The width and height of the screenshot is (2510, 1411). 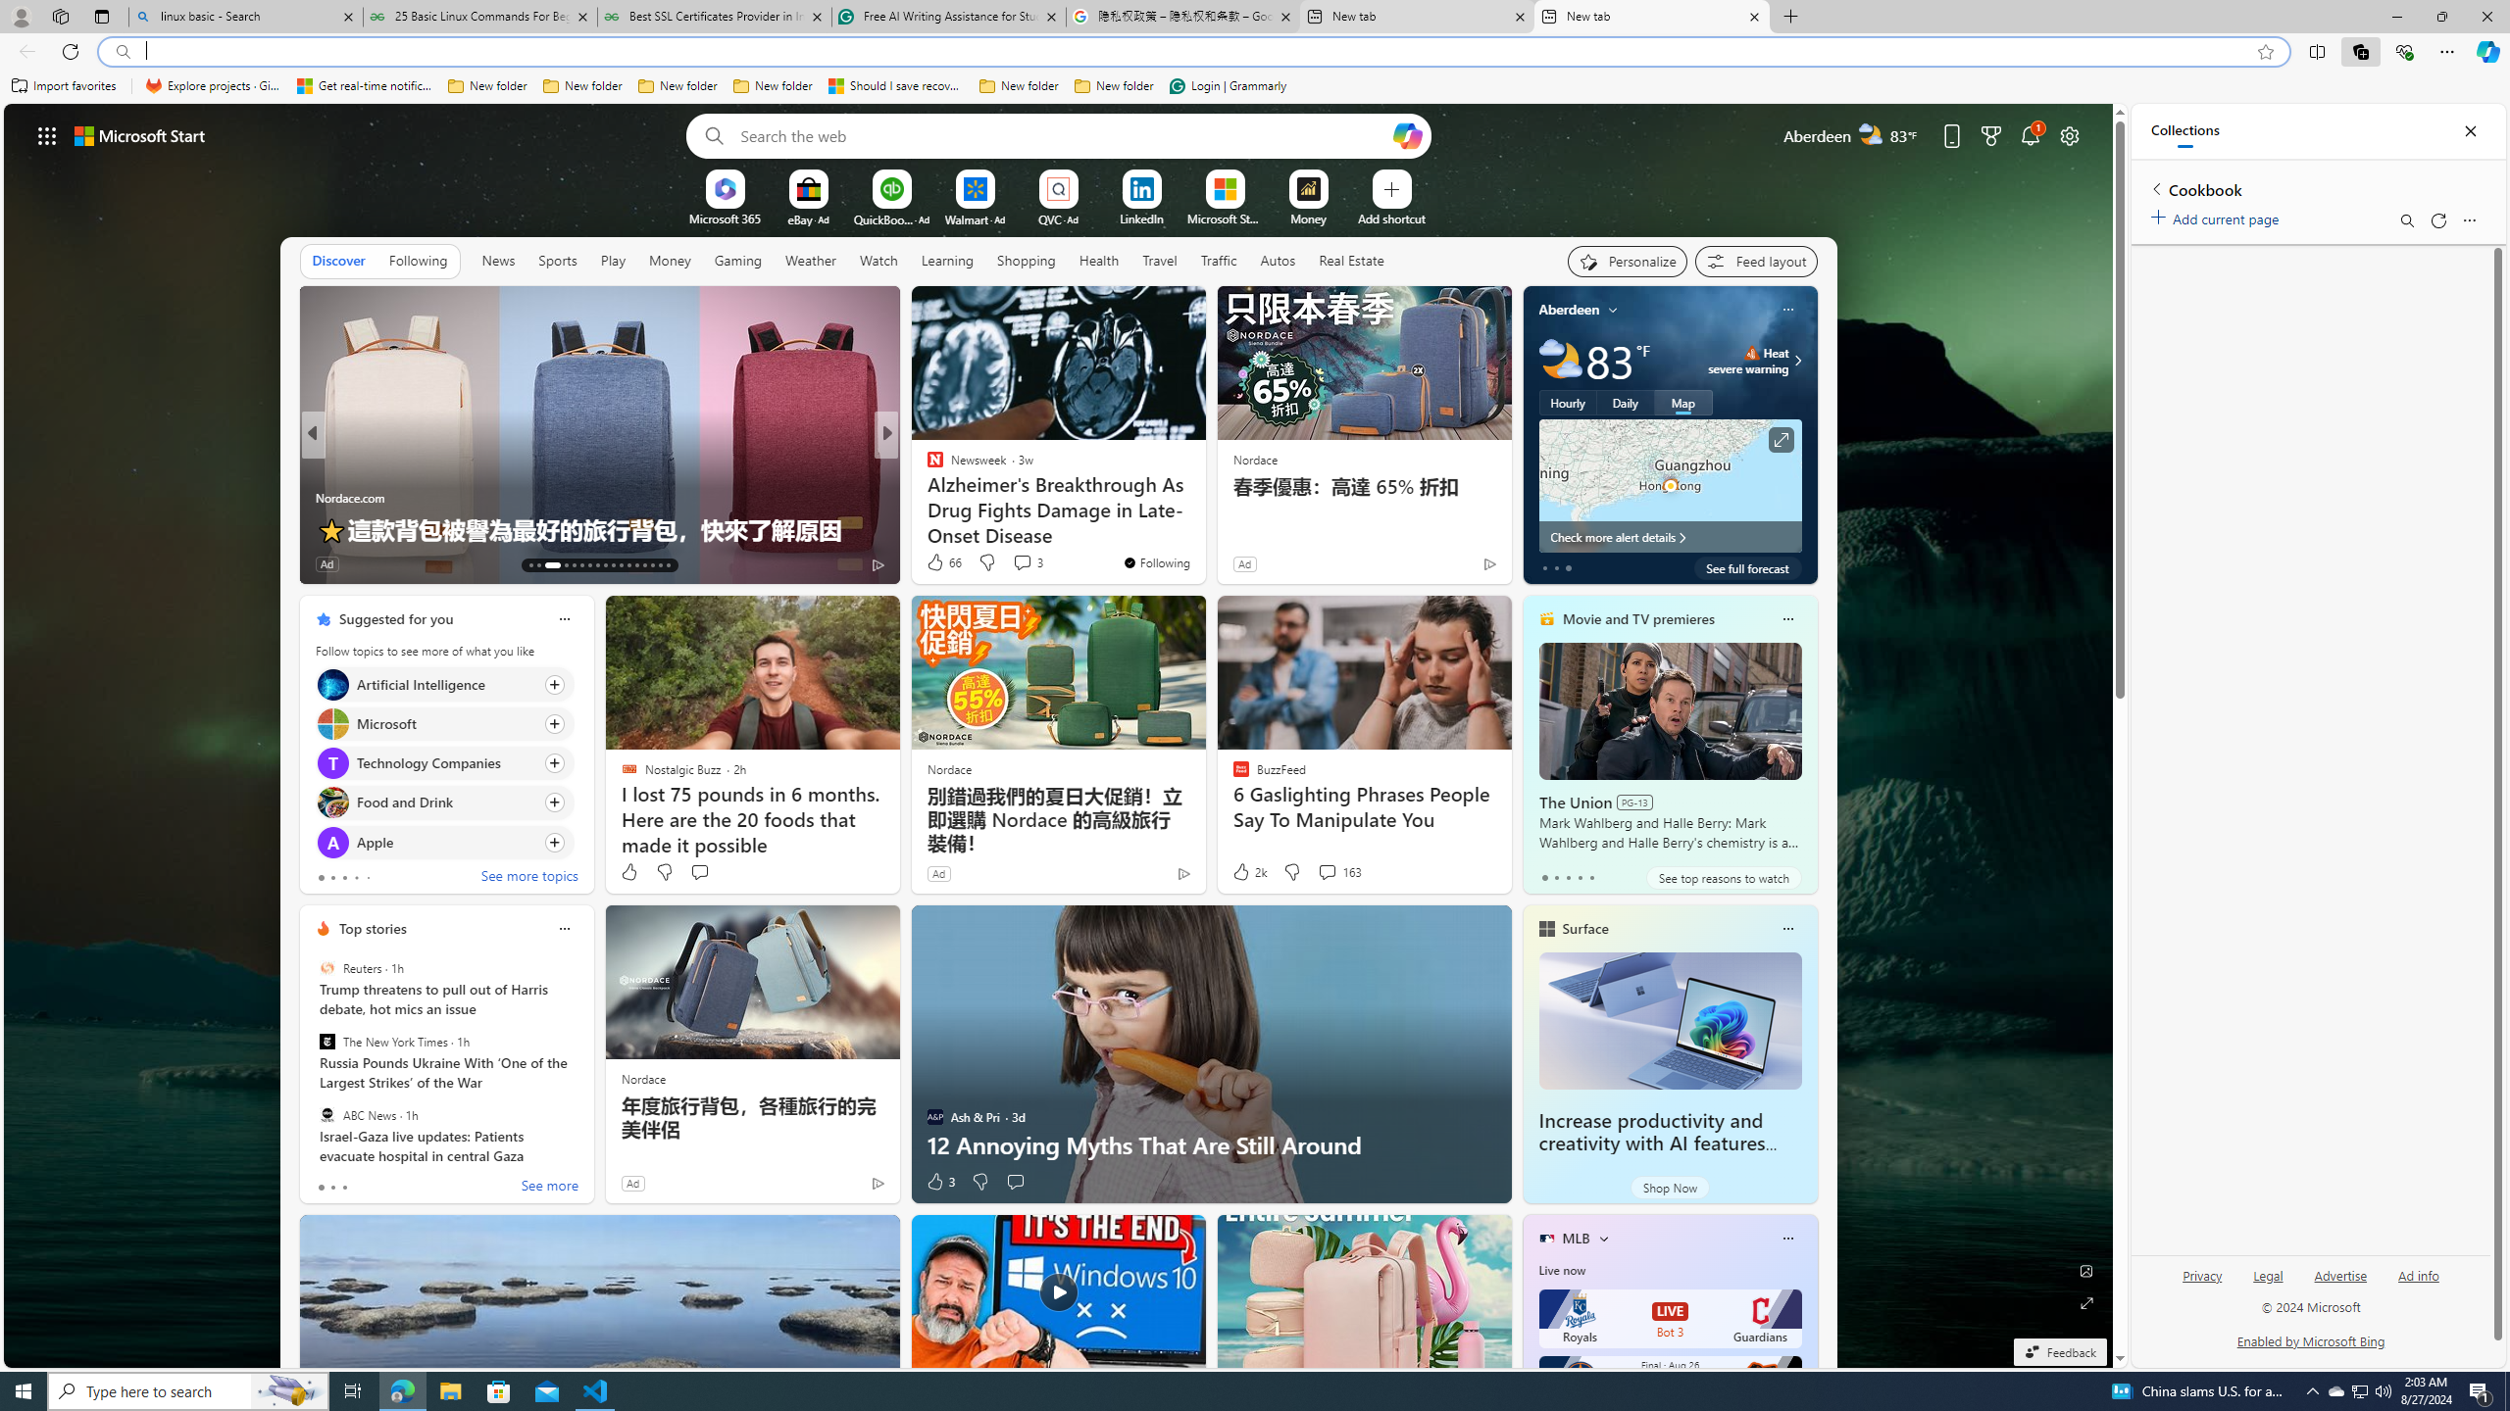 I want to click on 15 Cool Life Facts You Won't Learn in School, so click(x=1203, y=529).